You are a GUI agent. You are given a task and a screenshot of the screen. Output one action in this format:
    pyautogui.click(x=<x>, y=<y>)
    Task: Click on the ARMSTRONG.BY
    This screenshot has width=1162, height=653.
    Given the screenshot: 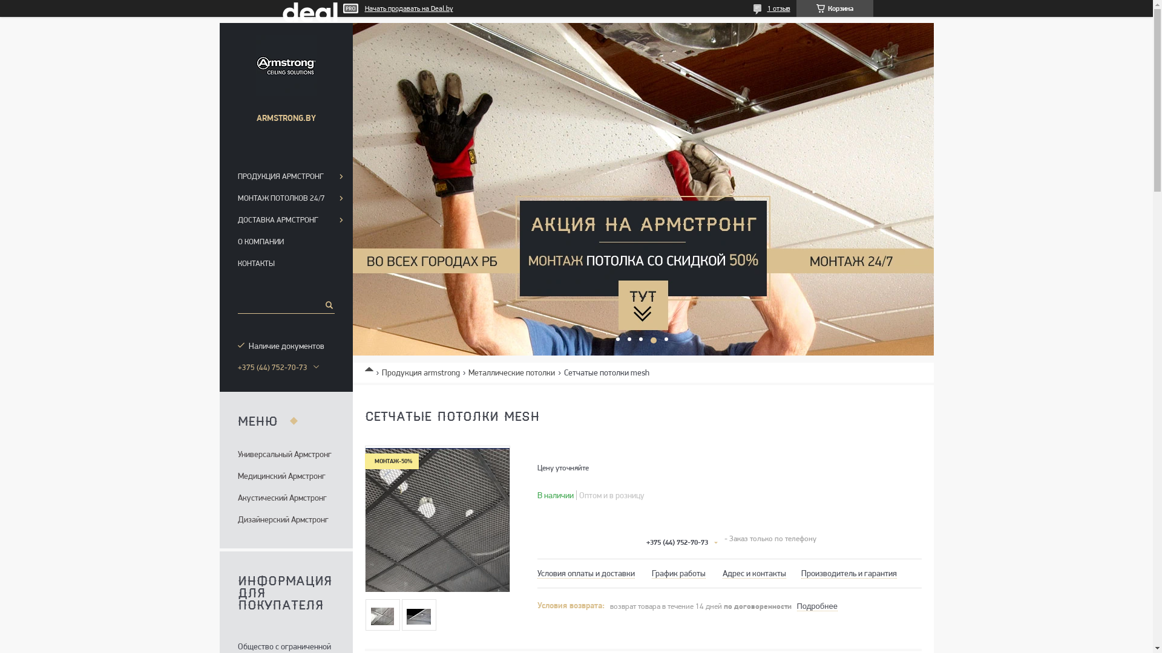 What is the action you would take?
    pyautogui.click(x=286, y=65)
    